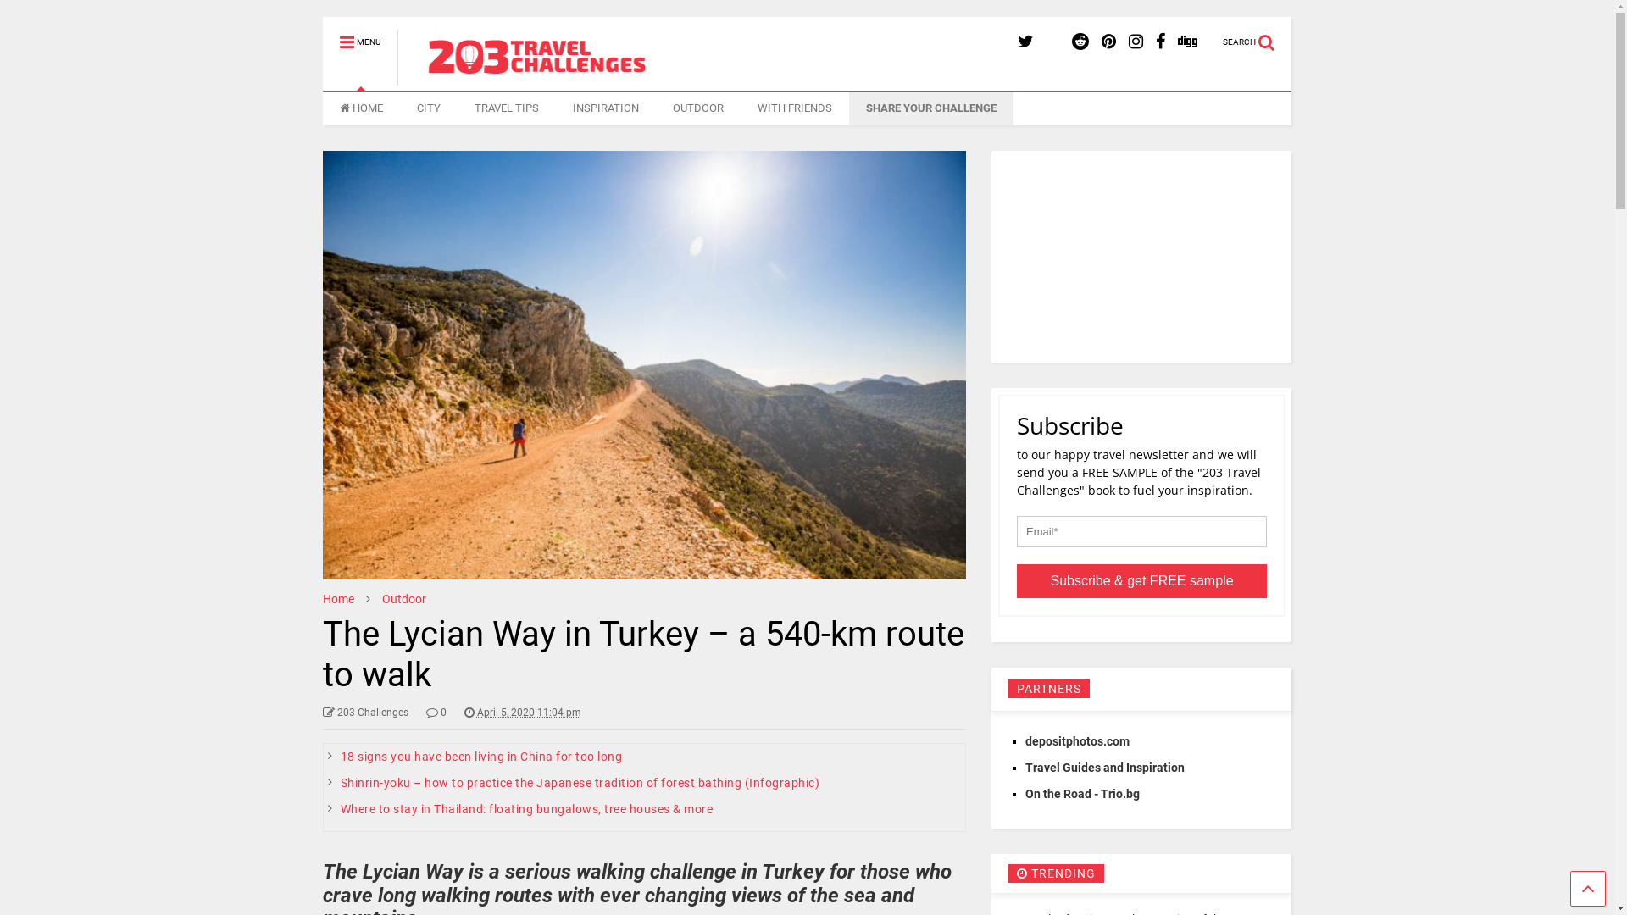 Image resolution: width=1627 pixels, height=915 pixels. What do you see at coordinates (436, 713) in the screenshot?
I see `0` at bounding box center [436, 713].